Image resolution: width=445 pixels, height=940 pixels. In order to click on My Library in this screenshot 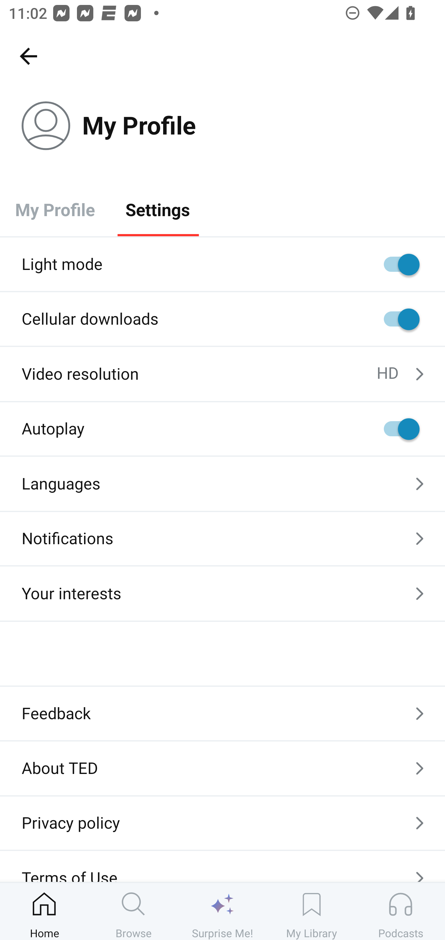, I will do `click(311, 911)`.